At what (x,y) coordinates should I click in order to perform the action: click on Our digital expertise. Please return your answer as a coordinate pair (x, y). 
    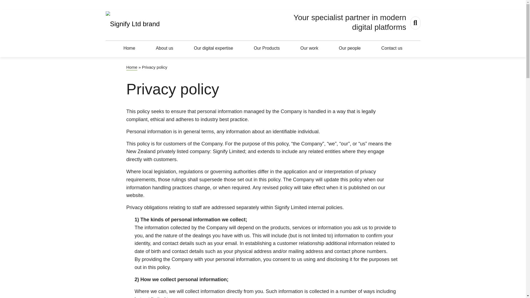
    Looking at the image, I should click on (213, 48).